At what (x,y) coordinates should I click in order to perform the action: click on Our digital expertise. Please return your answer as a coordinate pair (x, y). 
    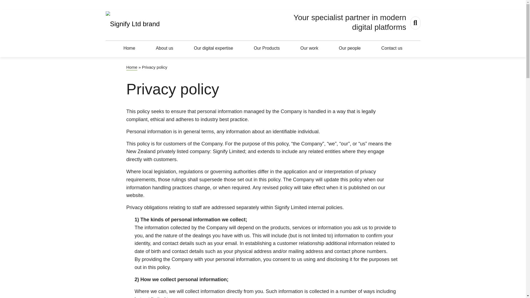
    Looking at the image, I should click on (213, 48).